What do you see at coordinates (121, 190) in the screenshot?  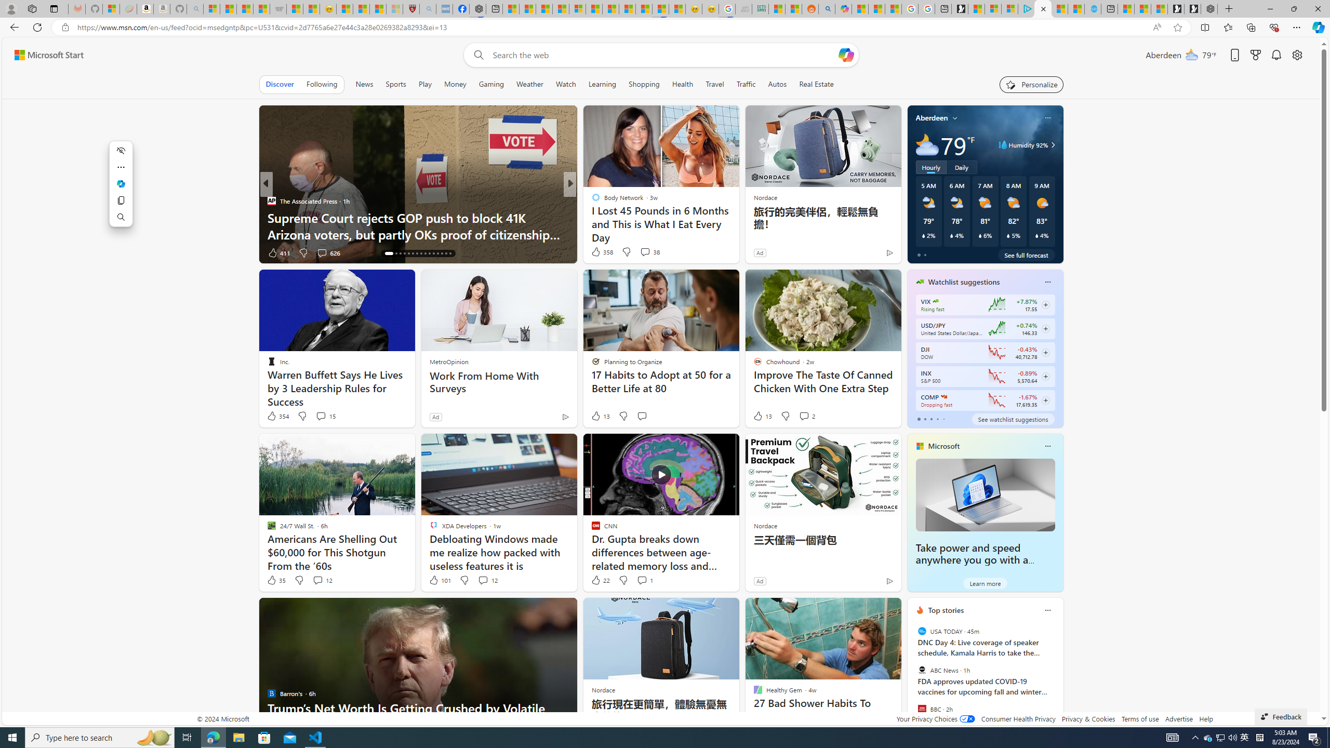 I see `Mini menu on text selection` at bounding box center [121, 190].